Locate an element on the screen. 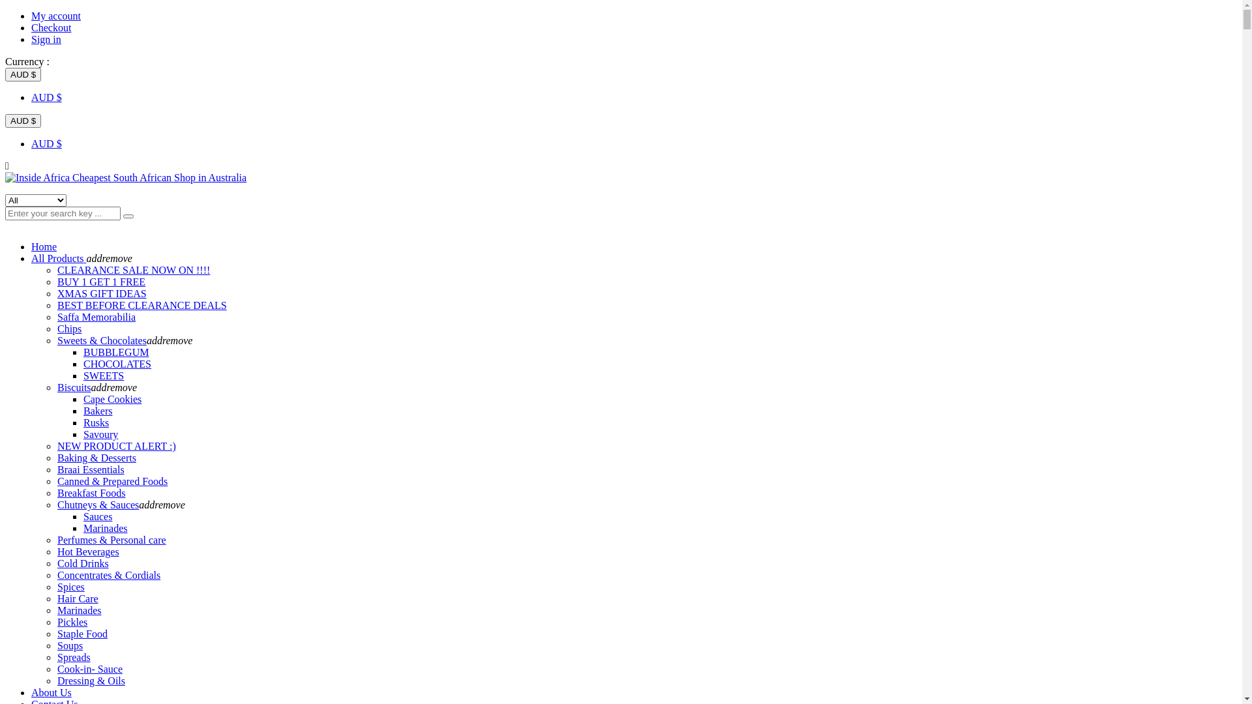 This screenshot has width=1252, height=704. Dressing & Oils is located at coordinates (91, 681).